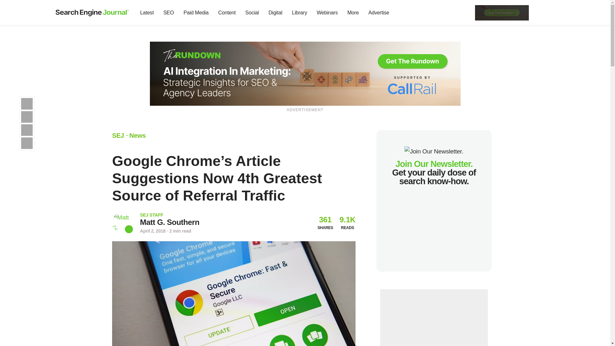 Image resolution: width=615 pixels, height=346 pixels. Describe the element at coordinates (147, 13) in the screenshot. I see `Latest` at that location.